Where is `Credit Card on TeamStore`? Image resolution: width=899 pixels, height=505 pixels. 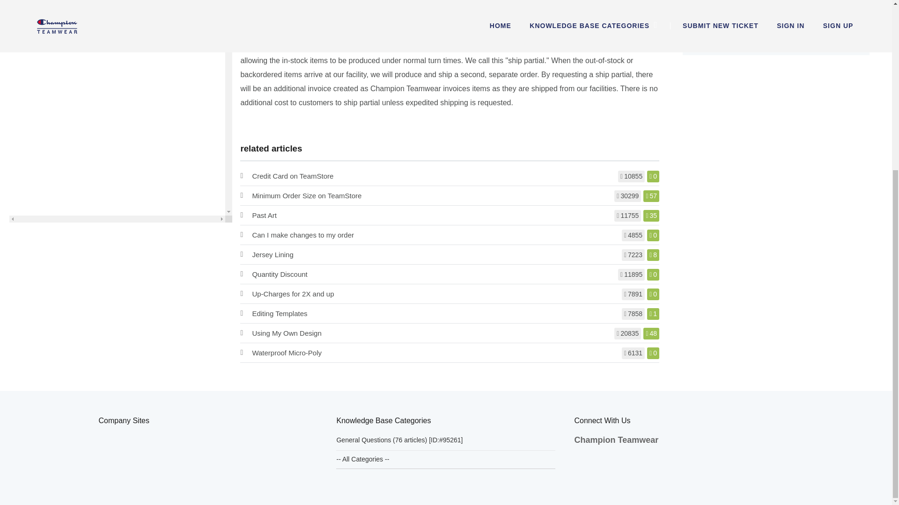
Credit Card on TeamStore is located at coordinates (292, 176).